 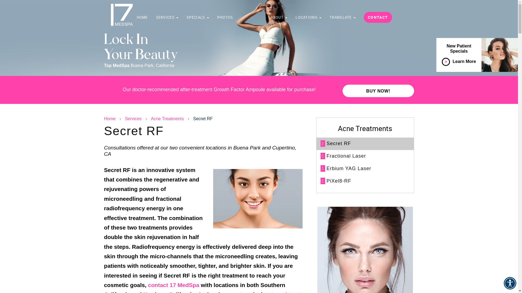 What do you see at coordinates (365, 169) in the screenshot?
I see `Erbium YAG Laser` at bounding box center [365, 169].